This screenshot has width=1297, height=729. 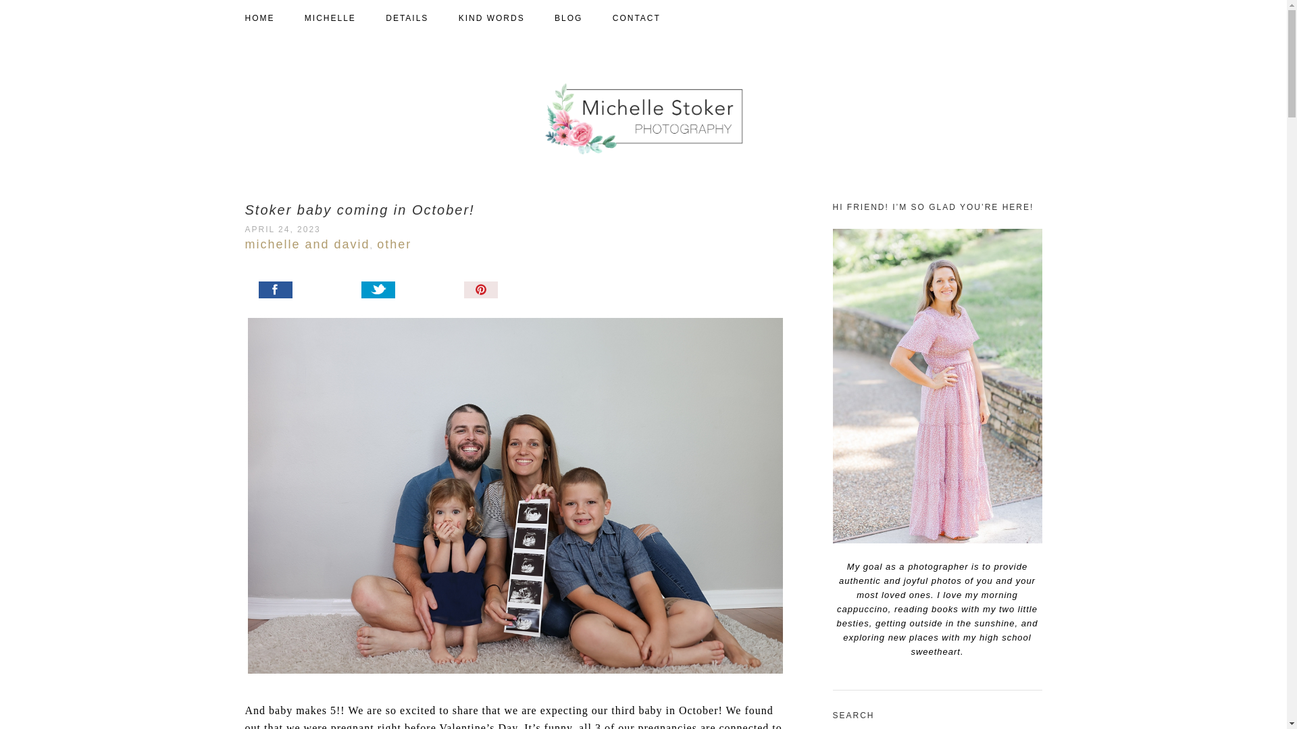 I want to click on HOME, so click(x=273, y=18).